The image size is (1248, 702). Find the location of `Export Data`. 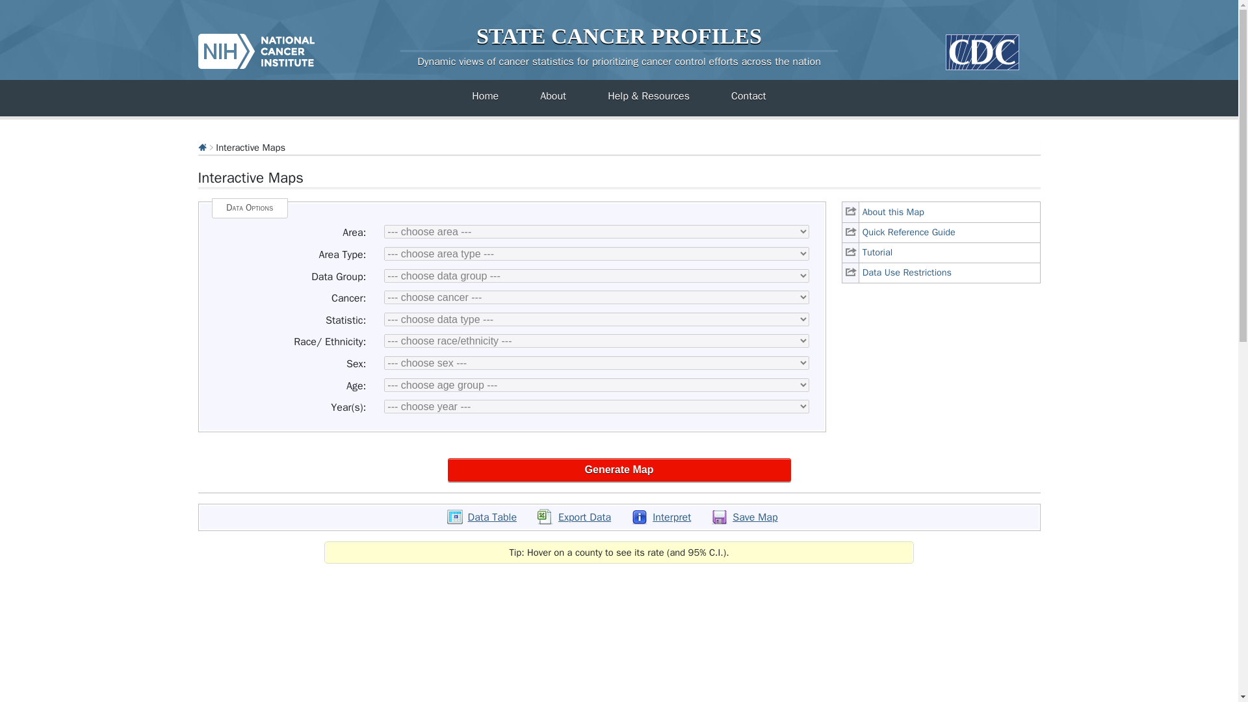

Export Data is located at coordinates (575, 517).